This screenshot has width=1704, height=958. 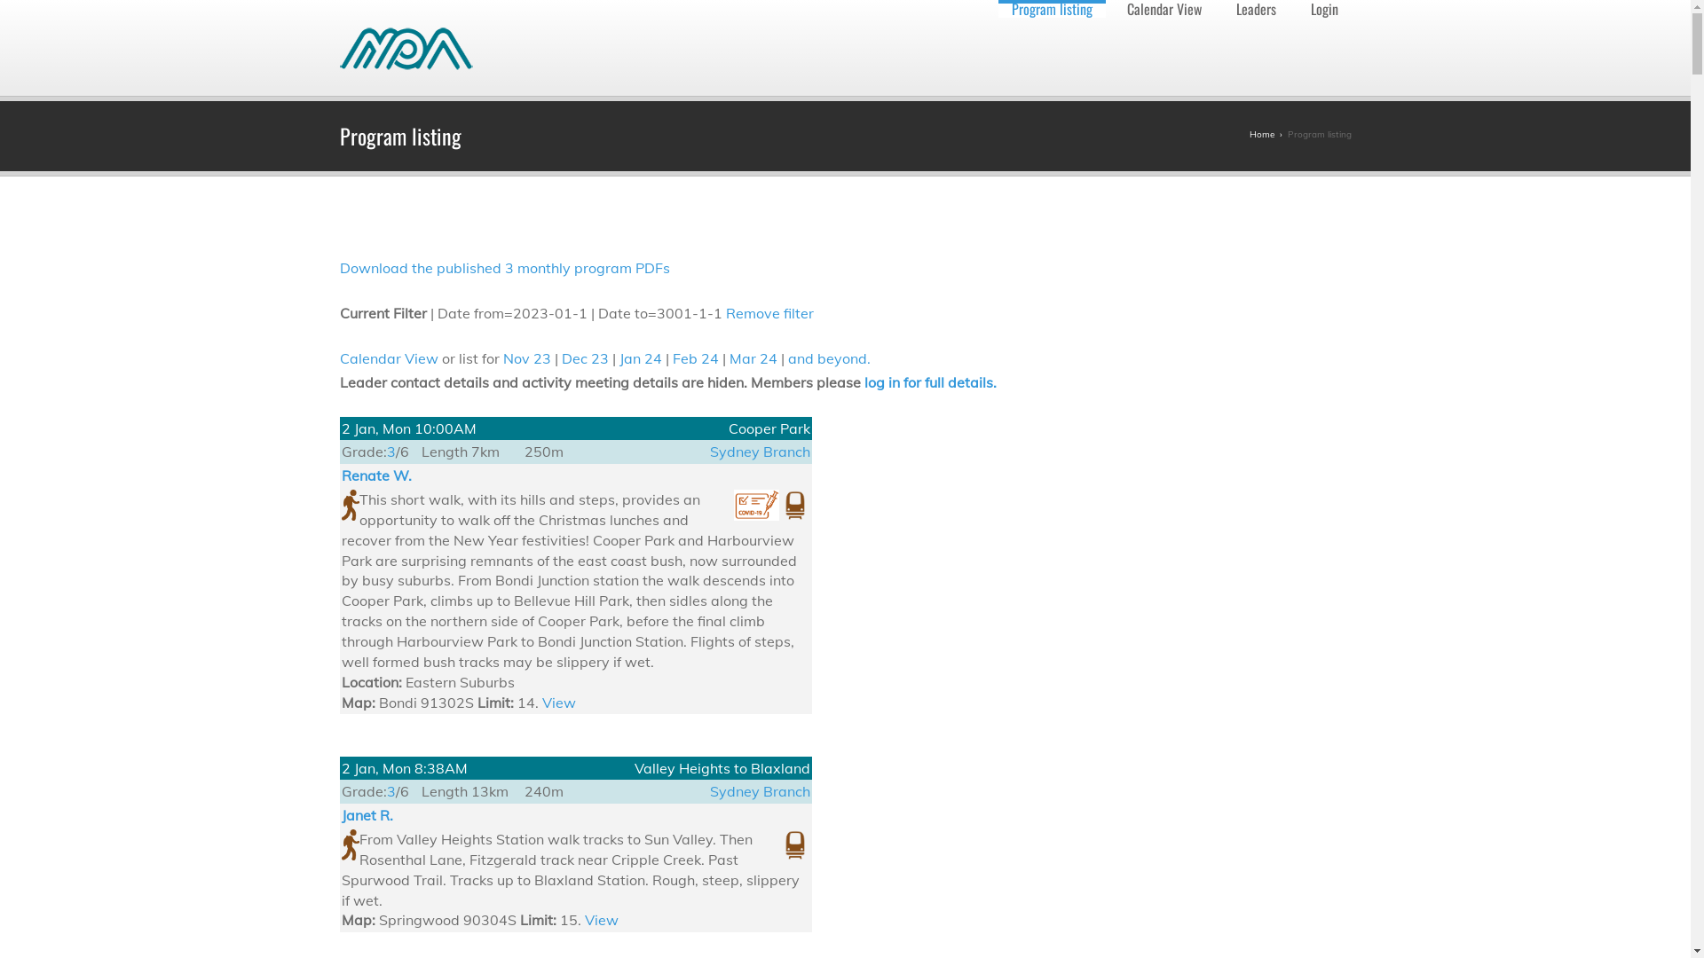 What do you see at coordinates (584, 358) in the screenshot?
I see `Dec 23` at bounding box center [584, 358].